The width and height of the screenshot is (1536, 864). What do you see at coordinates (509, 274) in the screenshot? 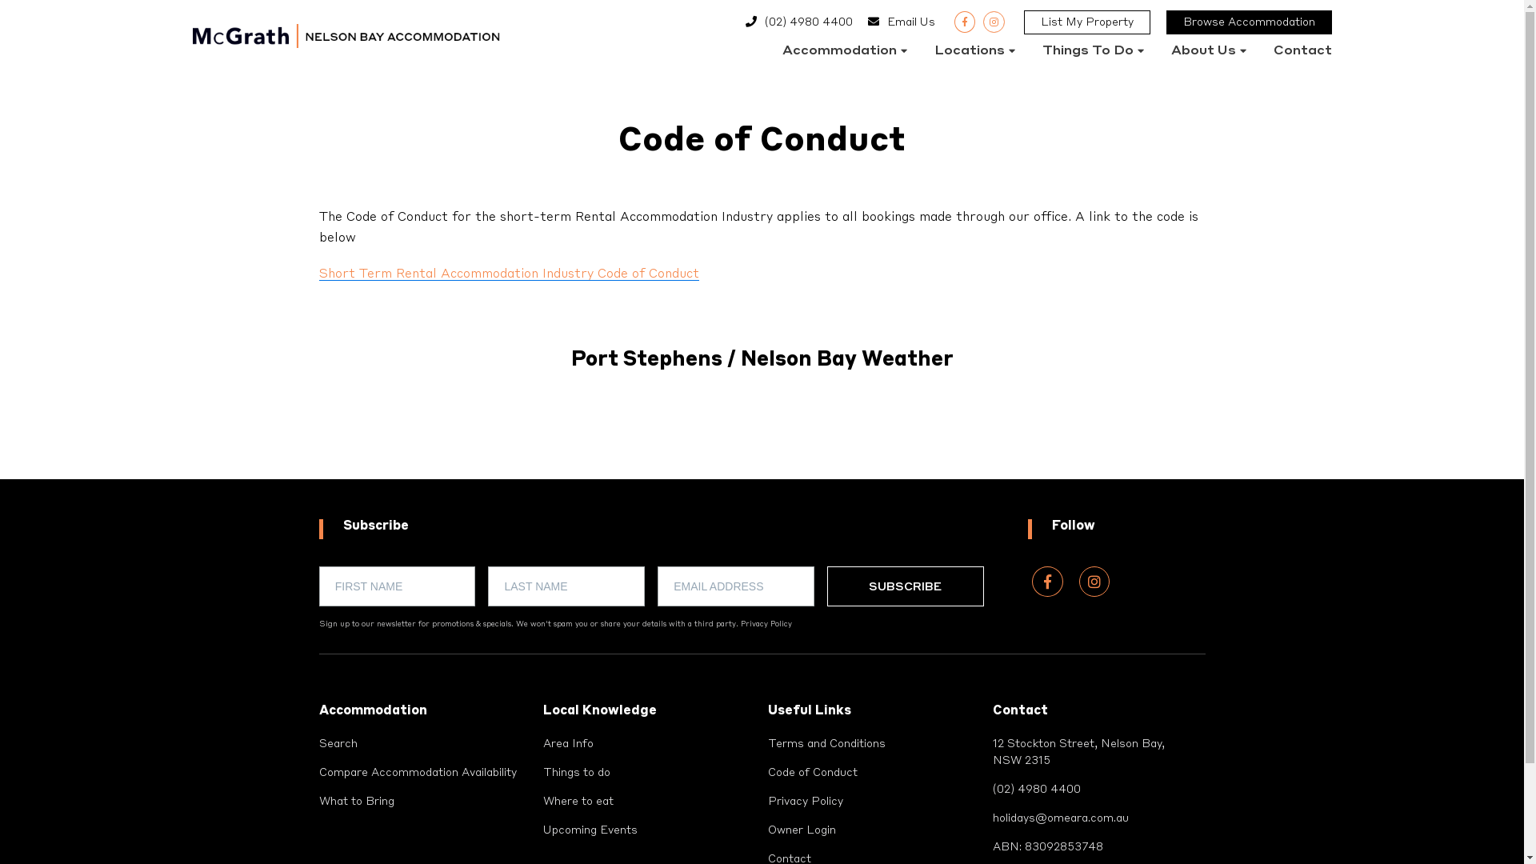
I see `Short Term Rental Accommodation Industry Code of Conduct` at bounding box center [509, 274].